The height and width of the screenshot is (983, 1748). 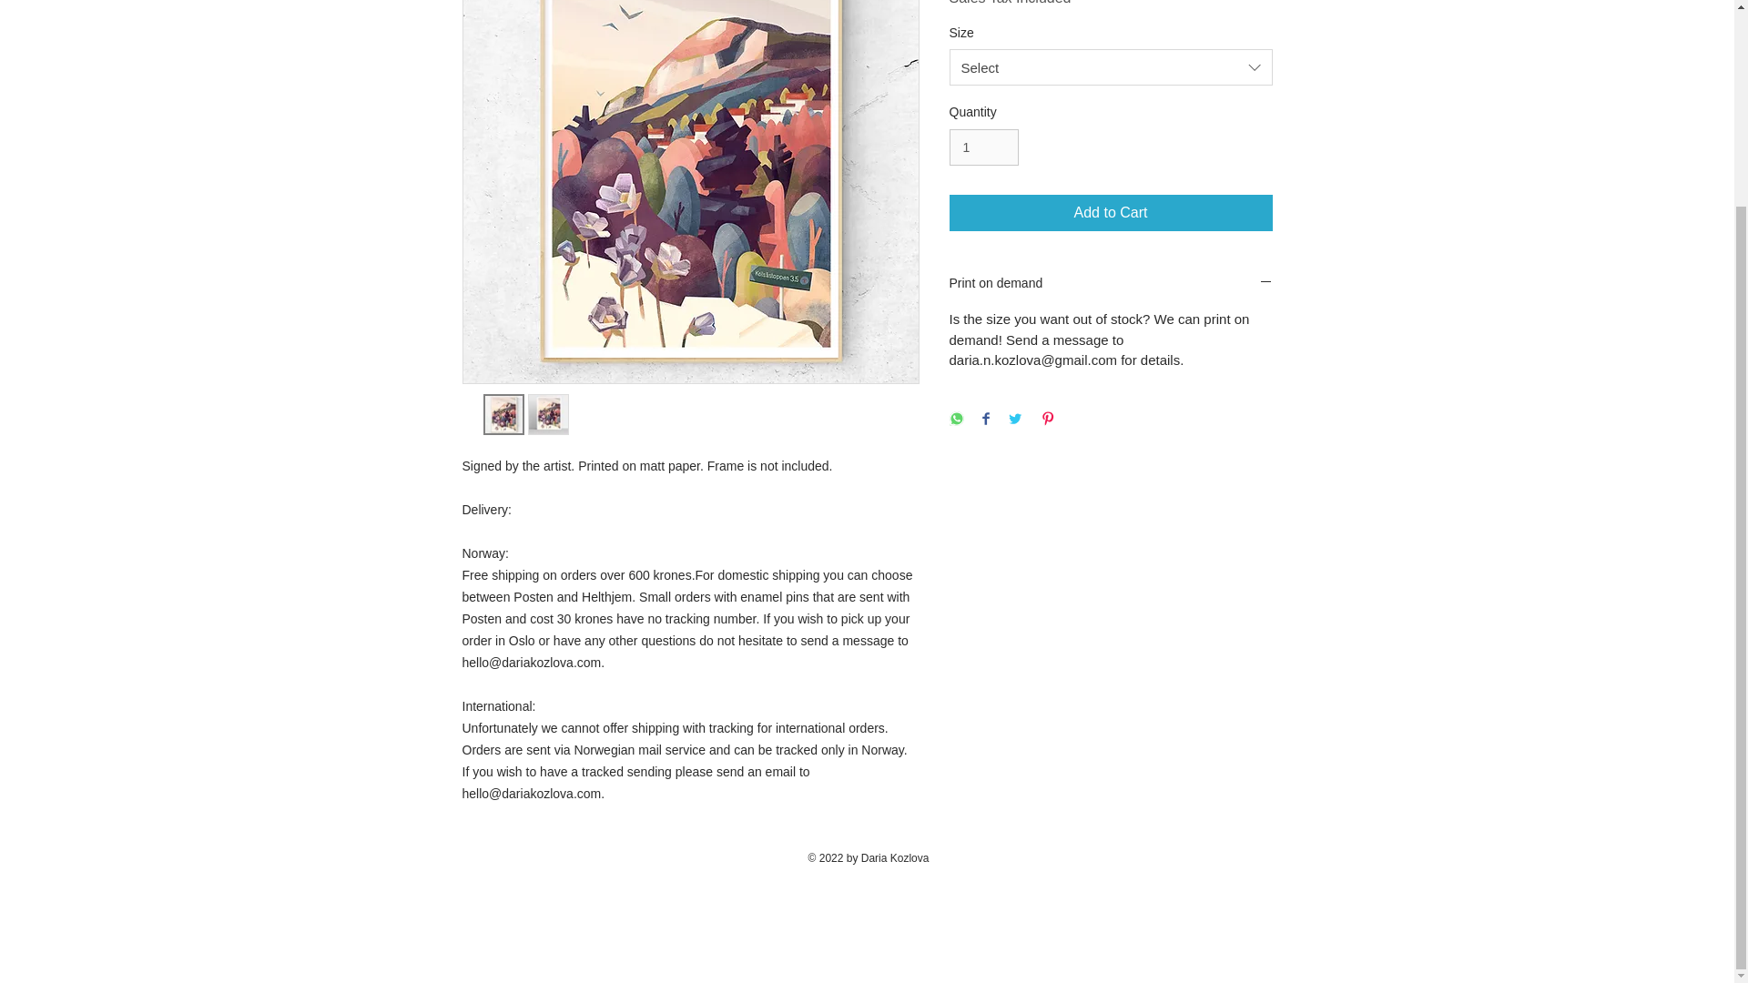 I want to click on Select, so click(x=1111, y=67).